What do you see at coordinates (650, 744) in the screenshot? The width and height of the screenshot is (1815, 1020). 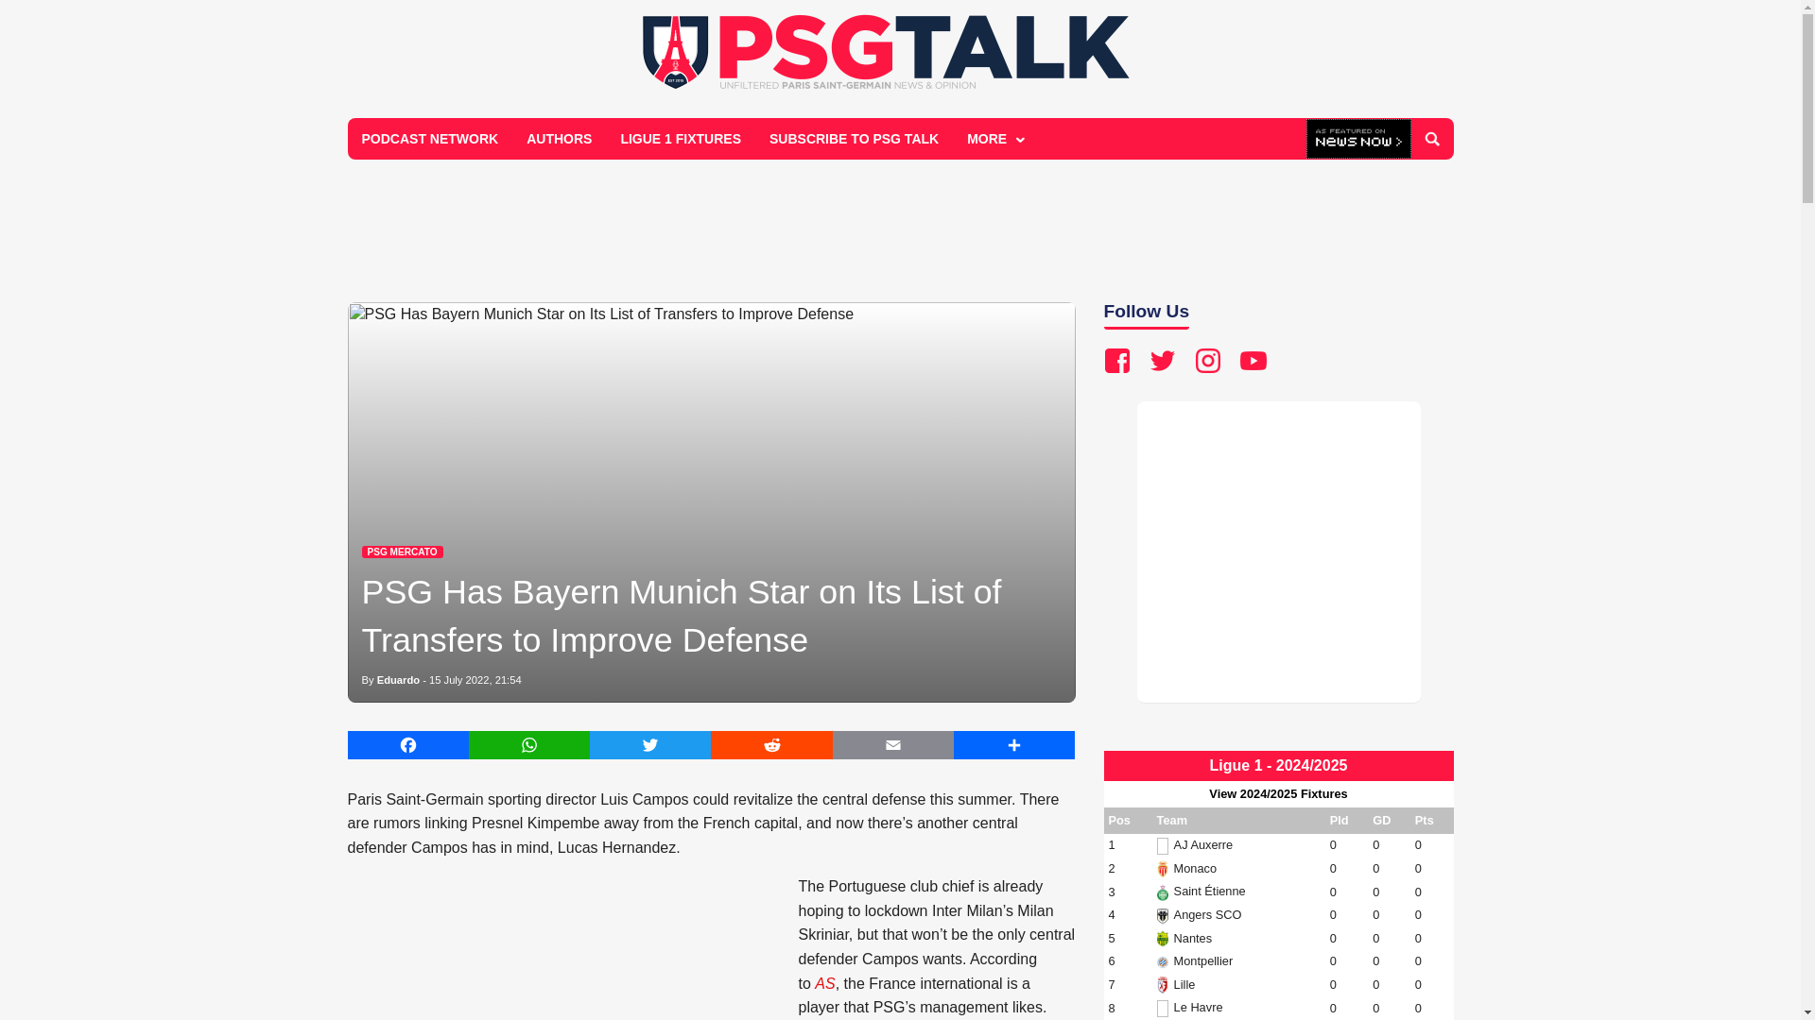 I see `Twitter` at bounding box center [650, 744].